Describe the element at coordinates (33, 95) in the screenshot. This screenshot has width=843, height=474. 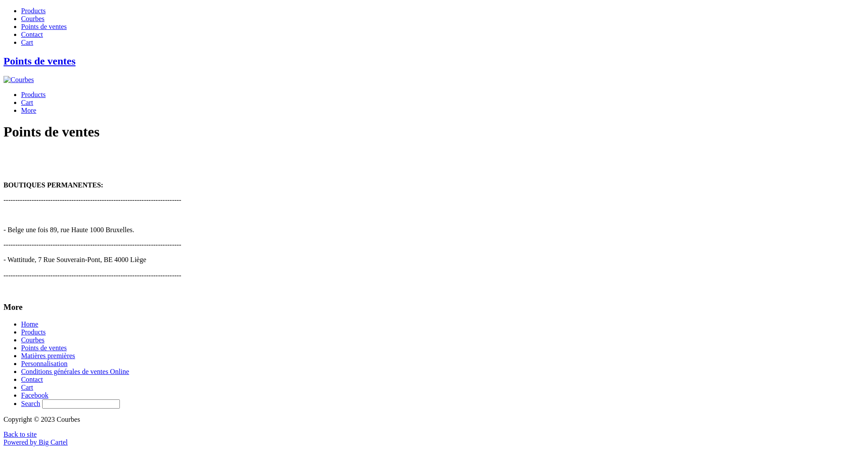
I see `Products` at that location.